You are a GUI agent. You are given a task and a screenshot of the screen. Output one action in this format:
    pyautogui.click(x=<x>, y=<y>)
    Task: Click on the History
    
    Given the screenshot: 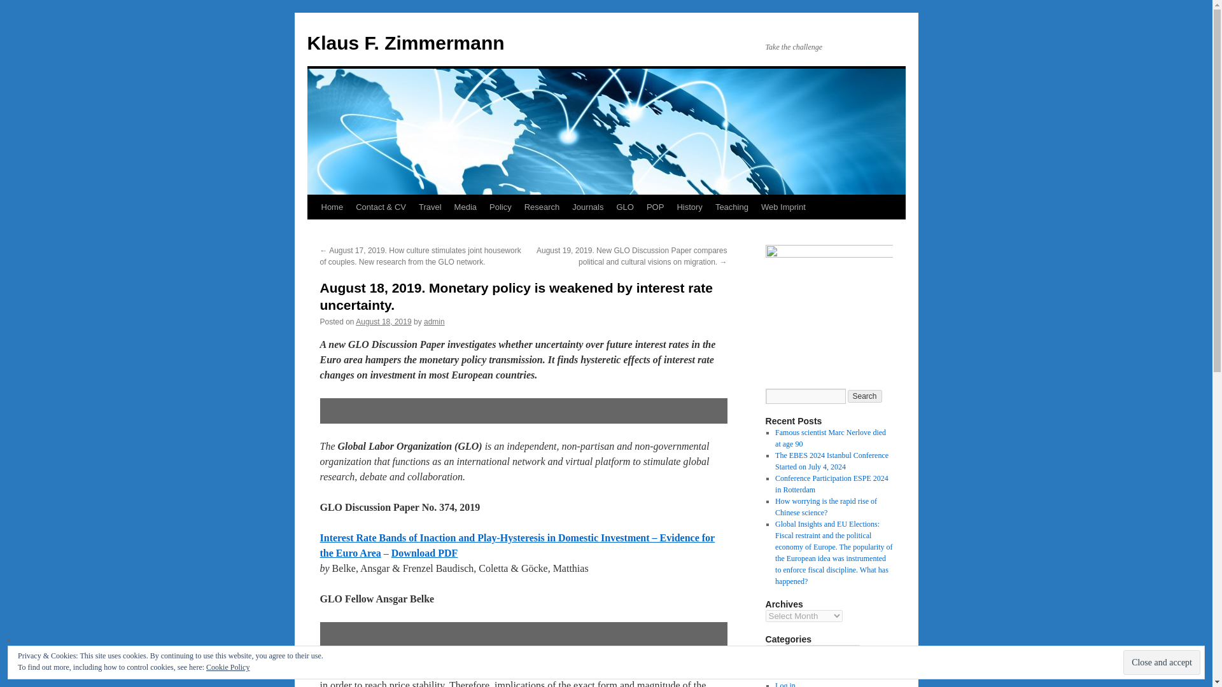 What is the action you would take?
    pyautogui.click(x=689, y=207)
    